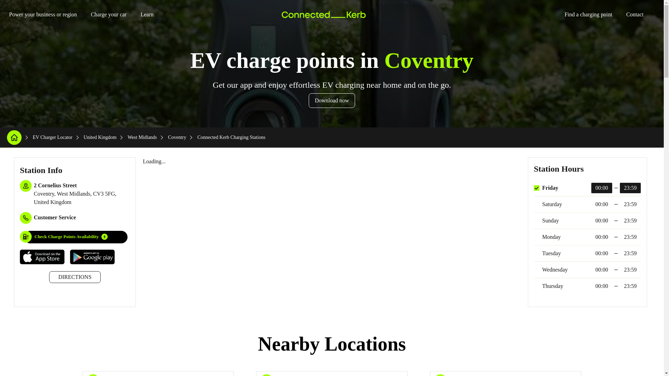 This screenshot has height=376, width=669. Describe the element at coordinates (142, 137) in the screenshot. I see `West Midlands` at that location.